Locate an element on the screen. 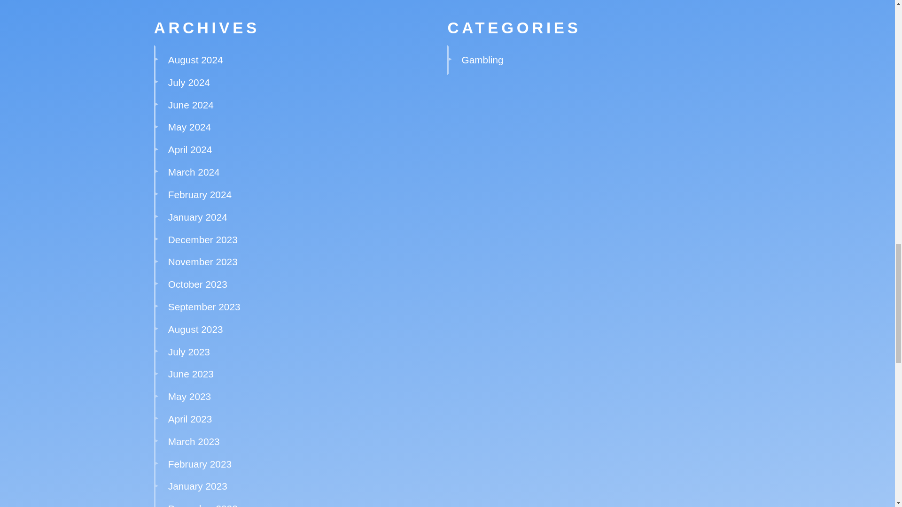 The height and width of the screenshot is (507, 902). January 2024 is located at coordinates (197, 217).